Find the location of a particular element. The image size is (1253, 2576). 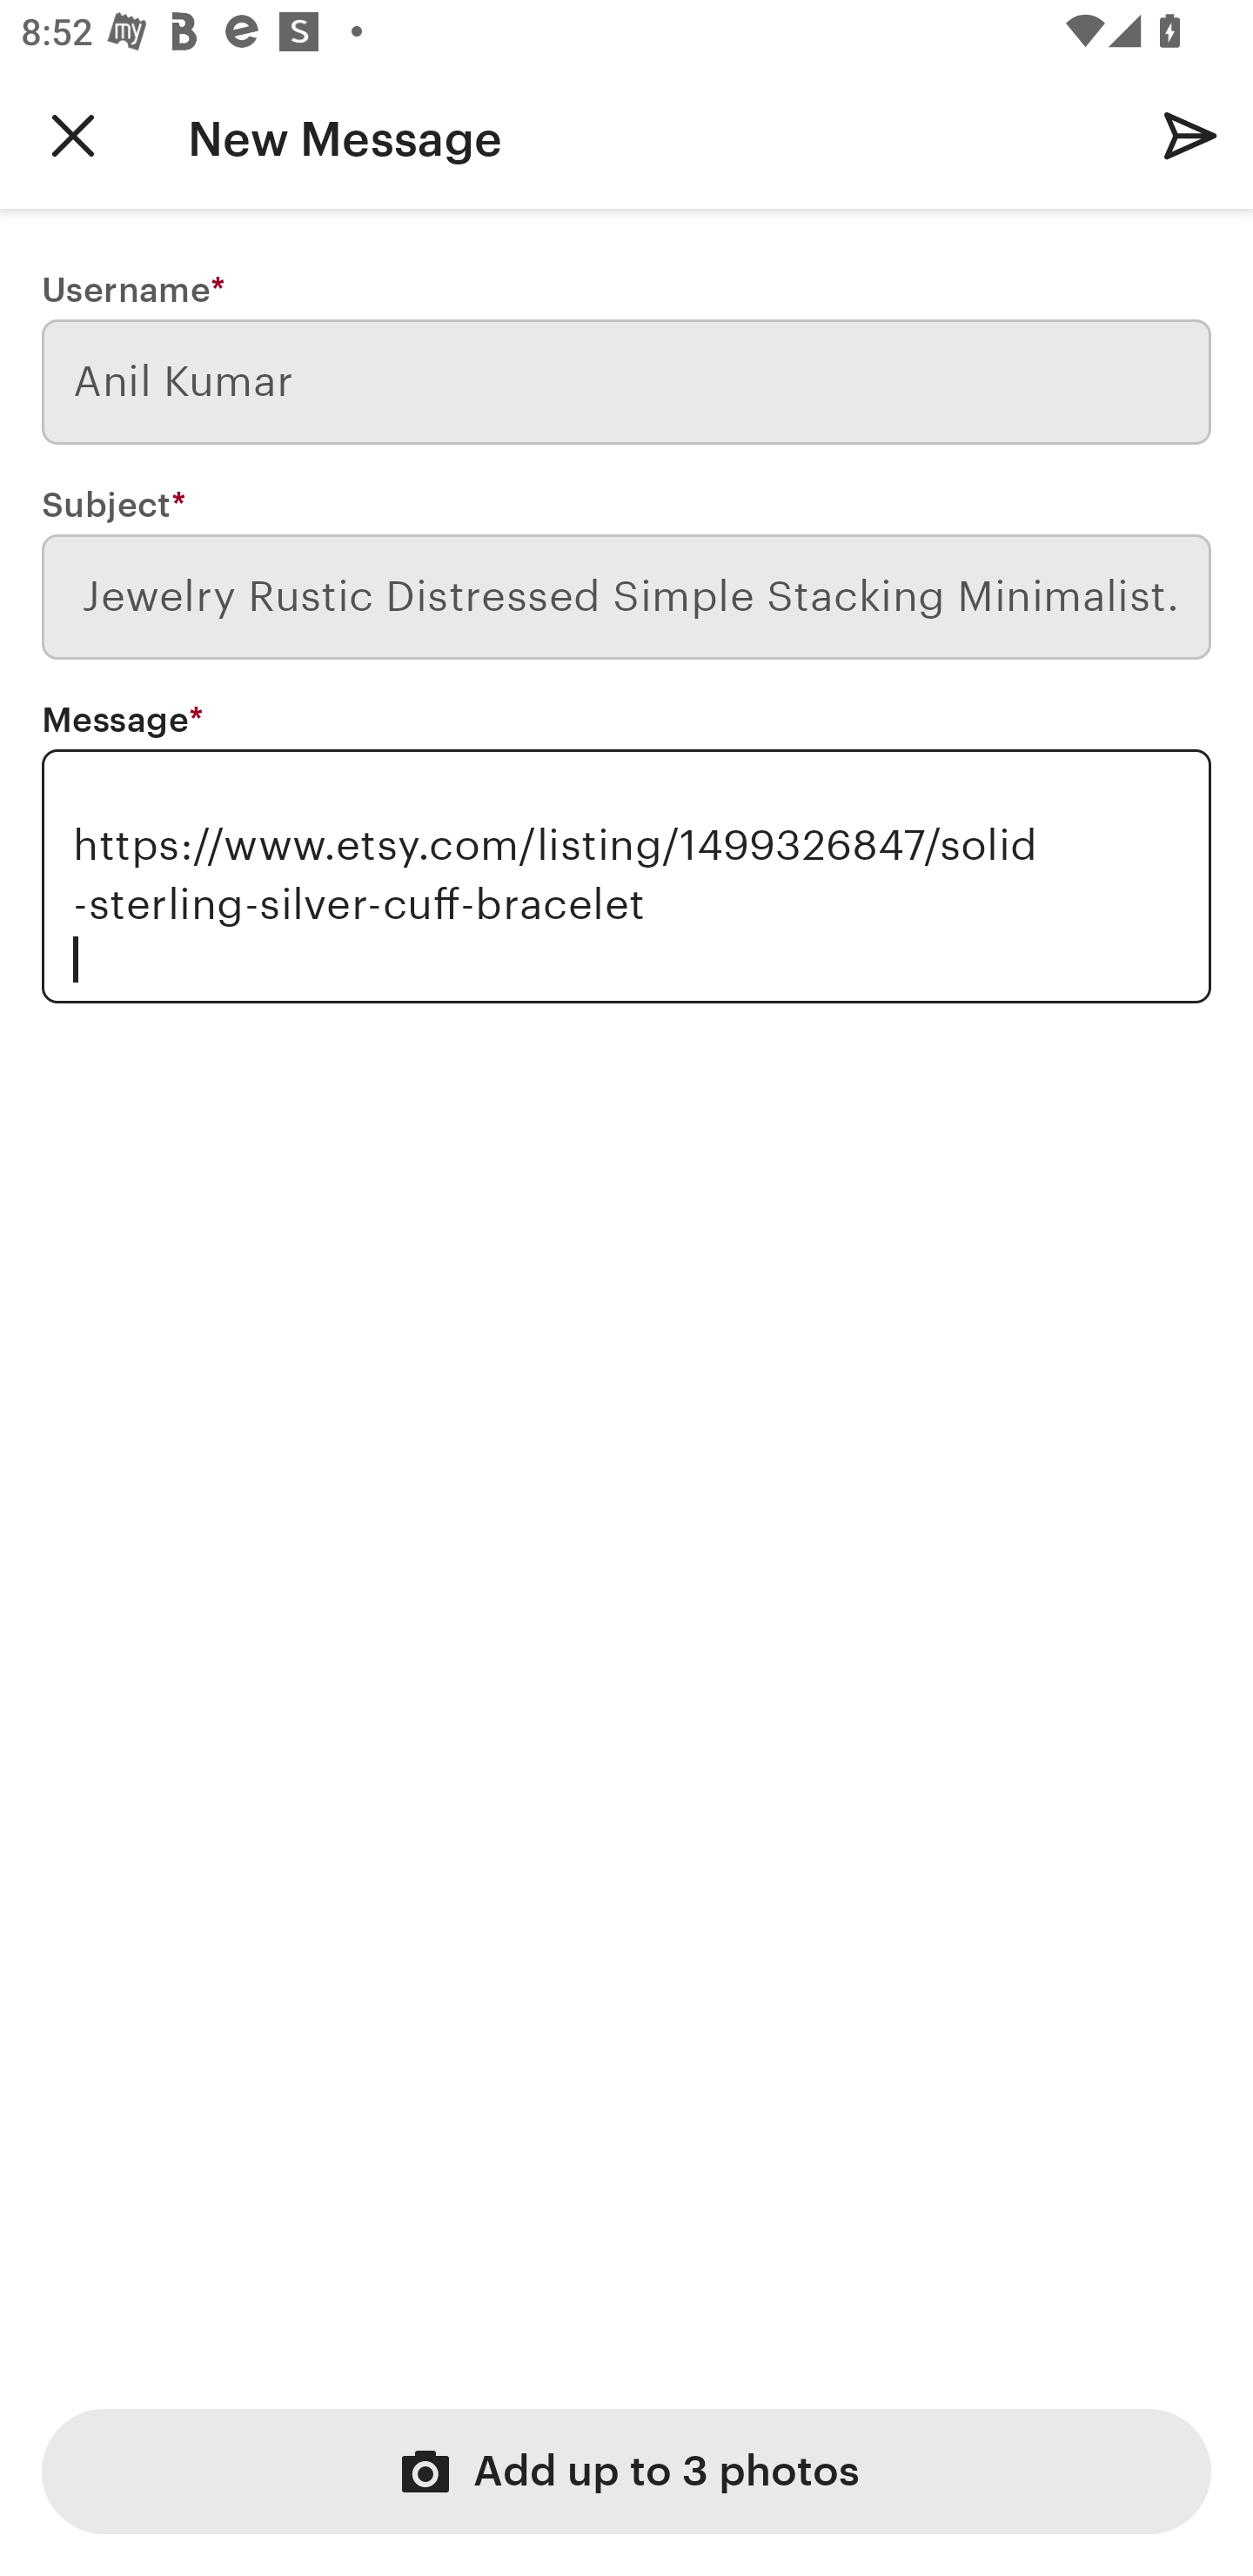

Anil Kumar is located at coordinates (626, 383).